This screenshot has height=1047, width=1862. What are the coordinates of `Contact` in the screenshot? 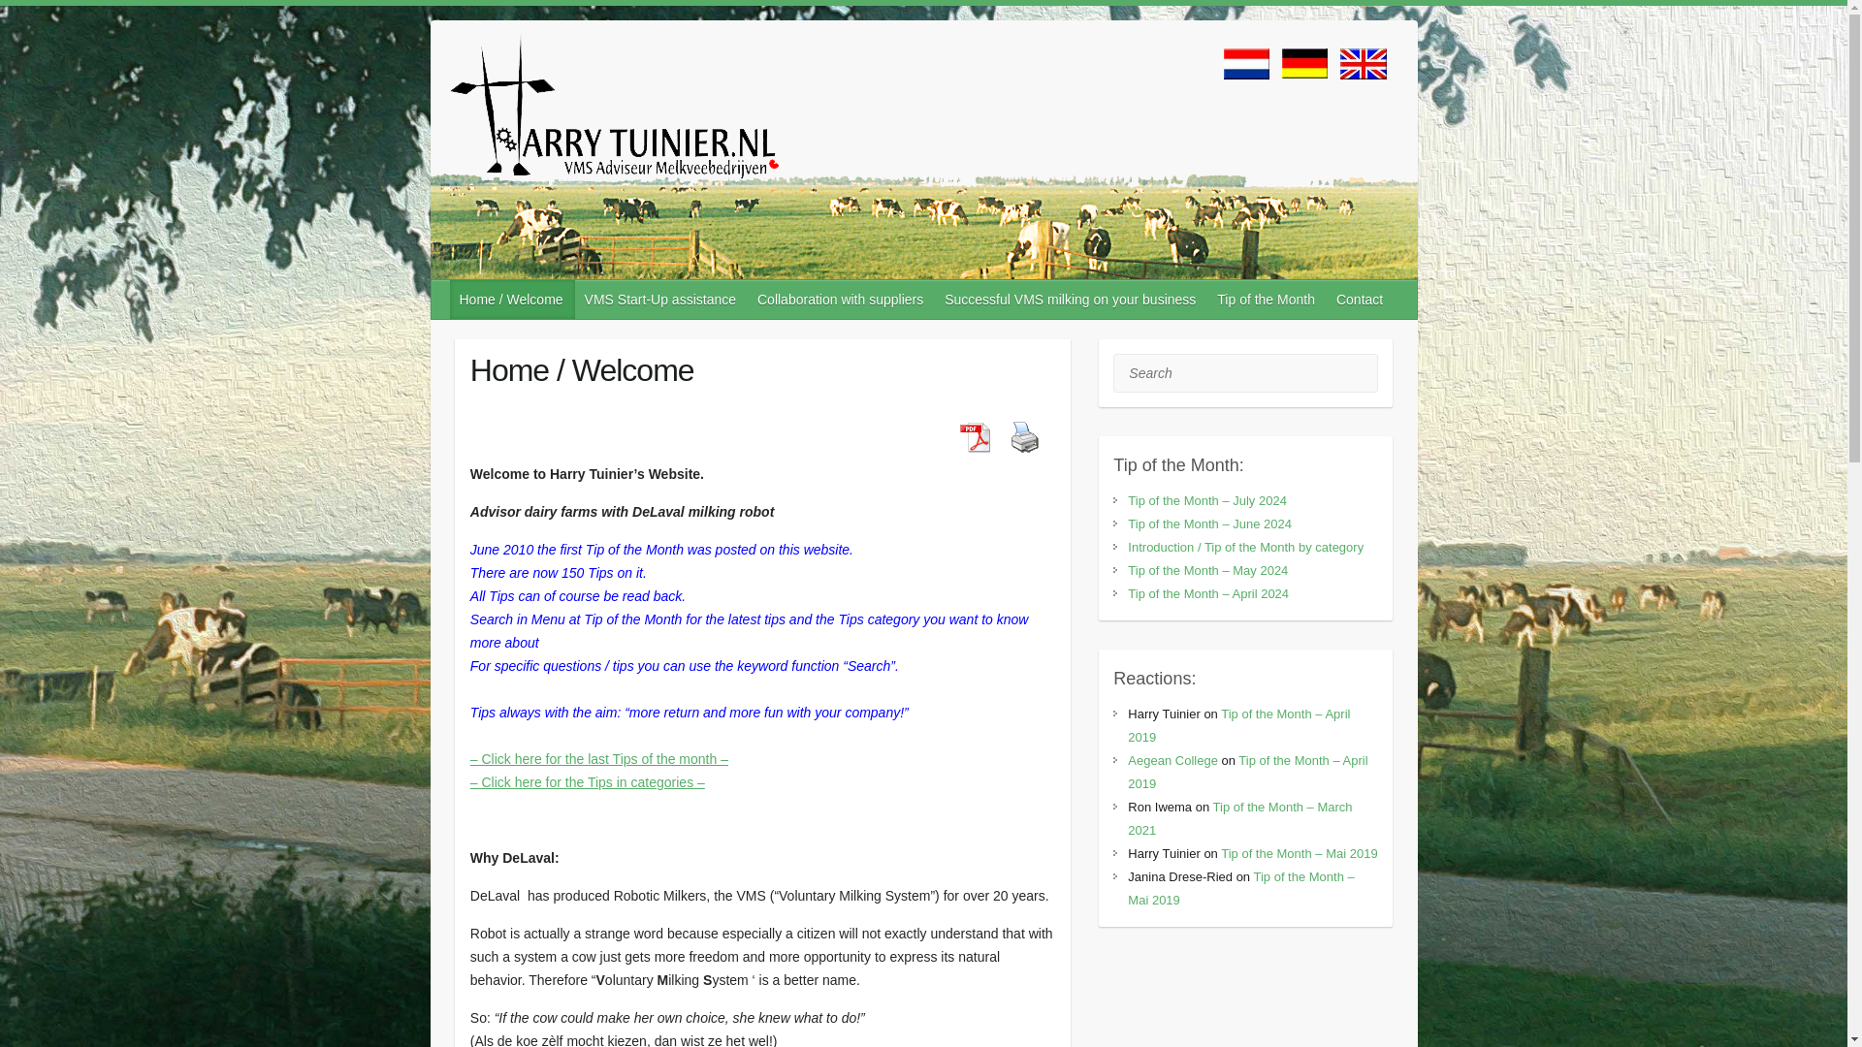 It's located at (1360, 300).